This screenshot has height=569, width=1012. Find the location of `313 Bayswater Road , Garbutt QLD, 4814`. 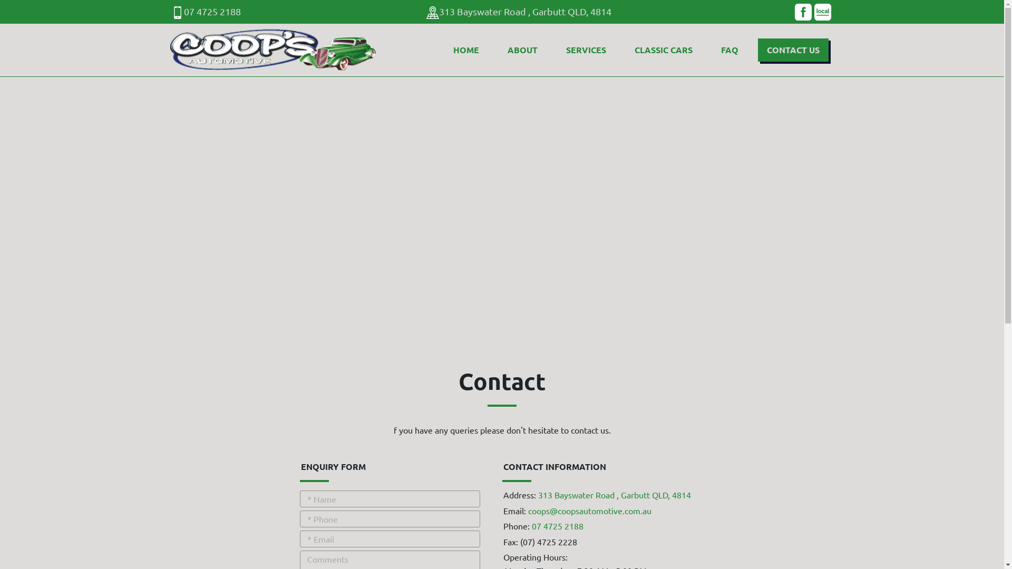

313 Bayswater Road , Garbutt QLD, 4814 is located at coordinates (525, 12).